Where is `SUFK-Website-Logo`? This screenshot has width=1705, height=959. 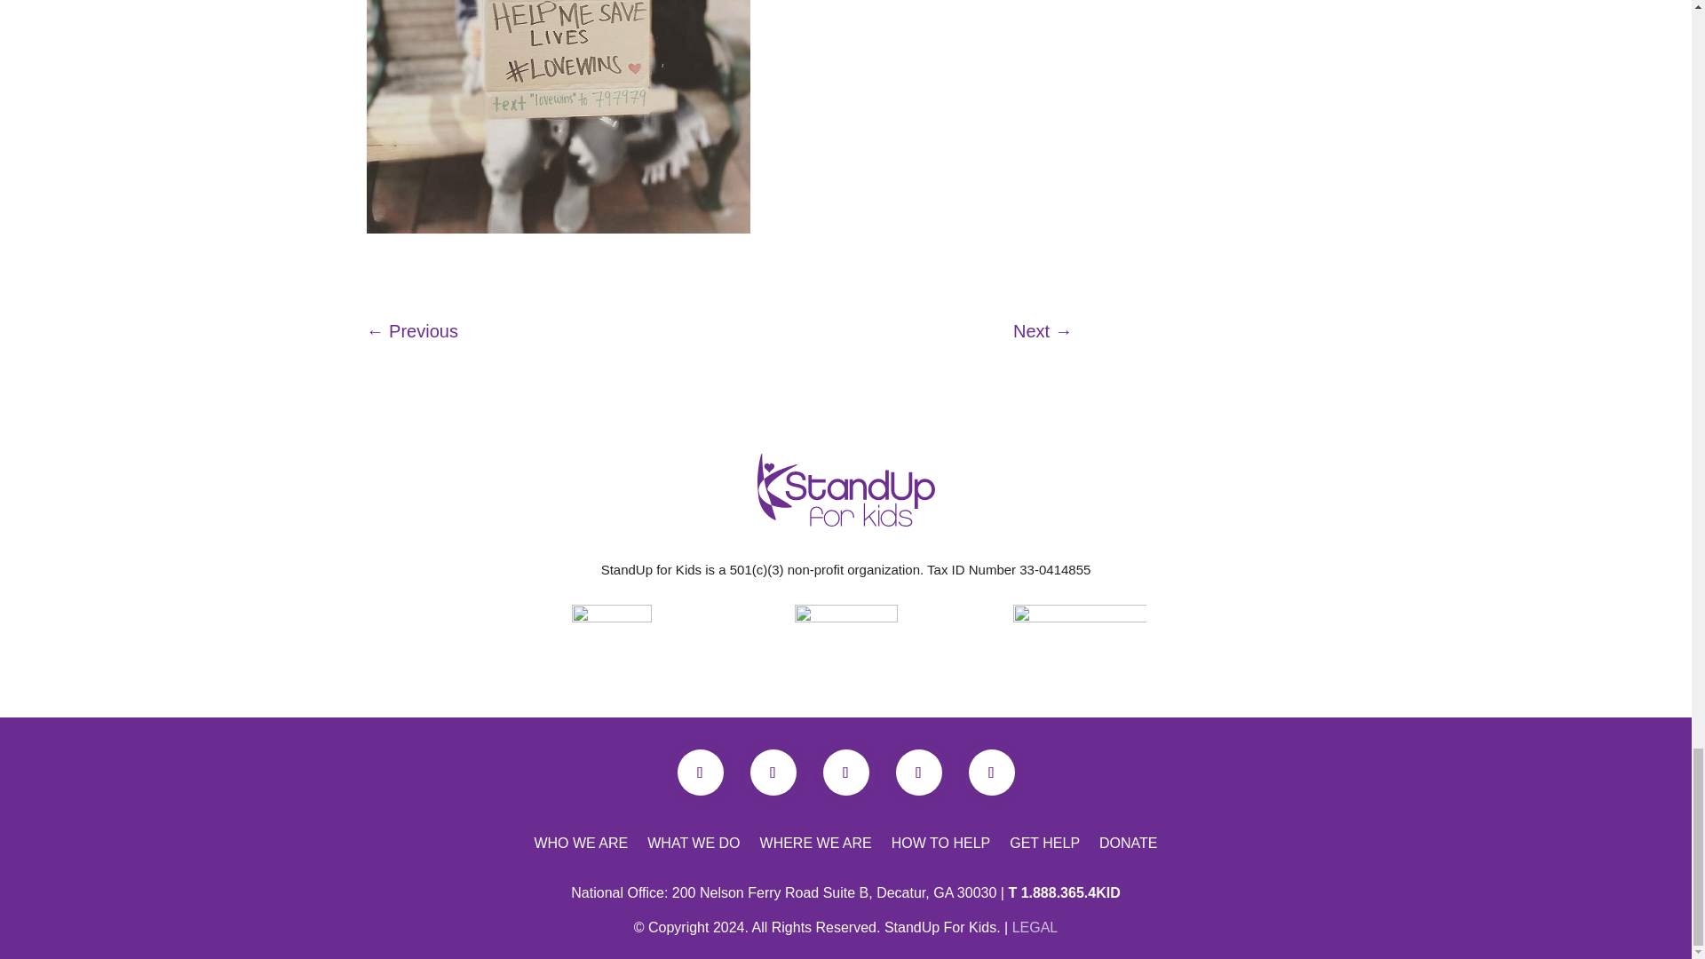
SUFK-Website-Logo is located at coordinates (845, 489).